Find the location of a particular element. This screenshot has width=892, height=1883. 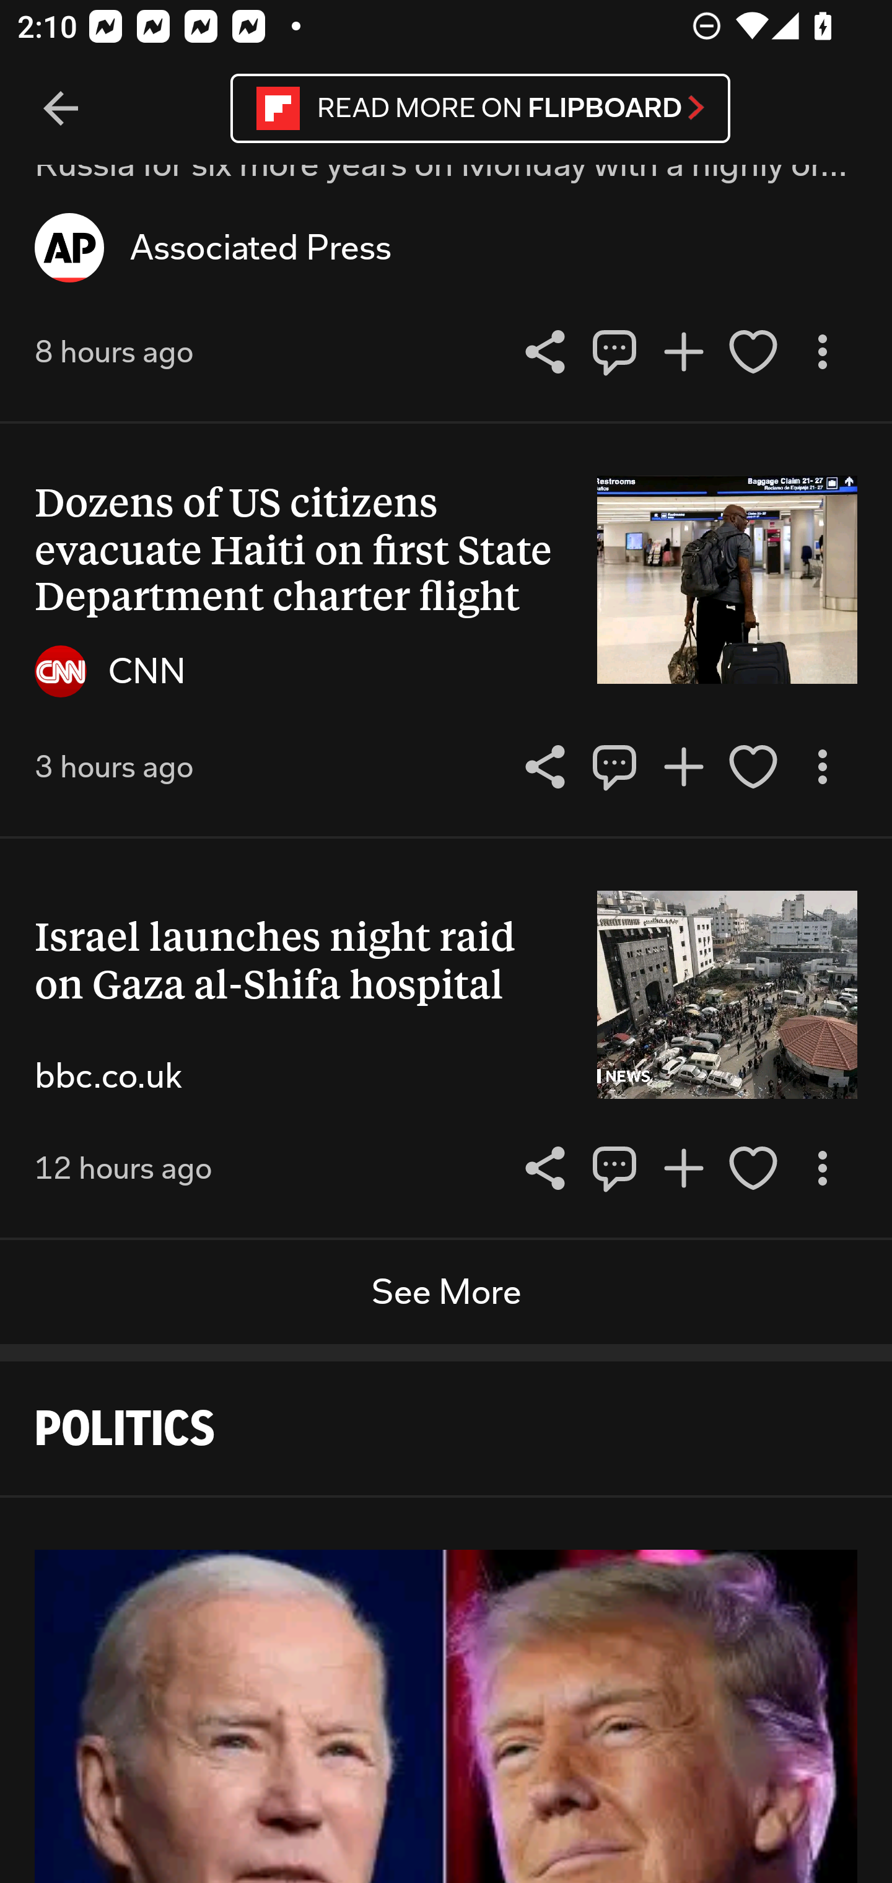

Like is located at coordinates (753, 767).